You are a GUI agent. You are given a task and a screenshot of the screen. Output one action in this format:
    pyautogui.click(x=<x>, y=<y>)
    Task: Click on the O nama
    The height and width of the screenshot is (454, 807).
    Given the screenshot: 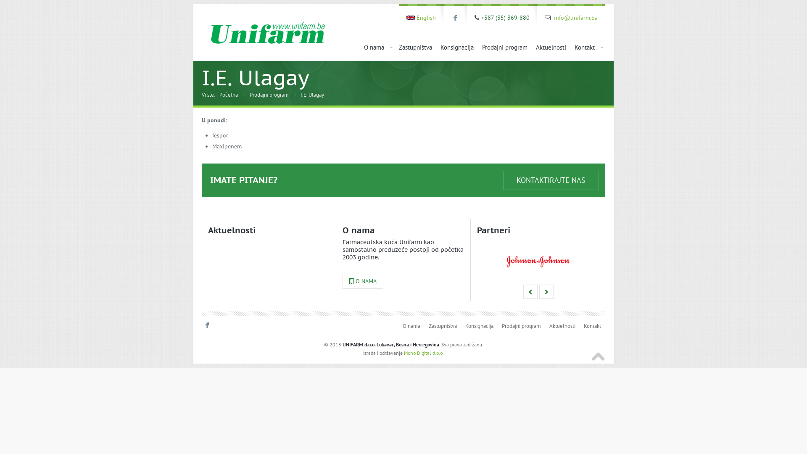 What is the action you would take?
    pyautogui.click(x=377, y=47)
    